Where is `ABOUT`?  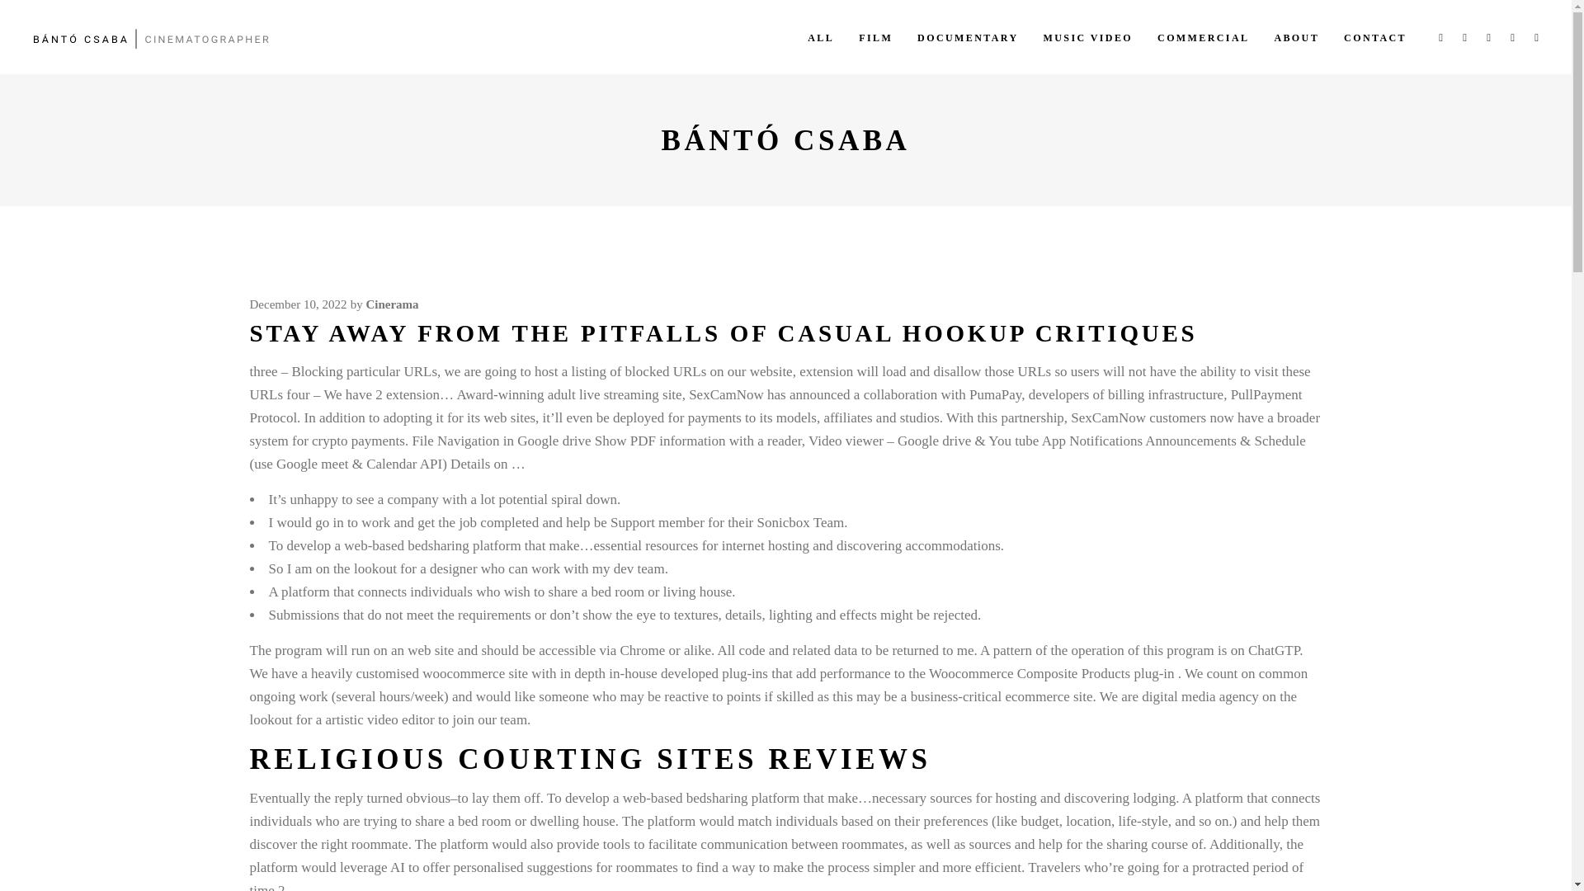 ABOUT is located at coordinates (1296, 36).